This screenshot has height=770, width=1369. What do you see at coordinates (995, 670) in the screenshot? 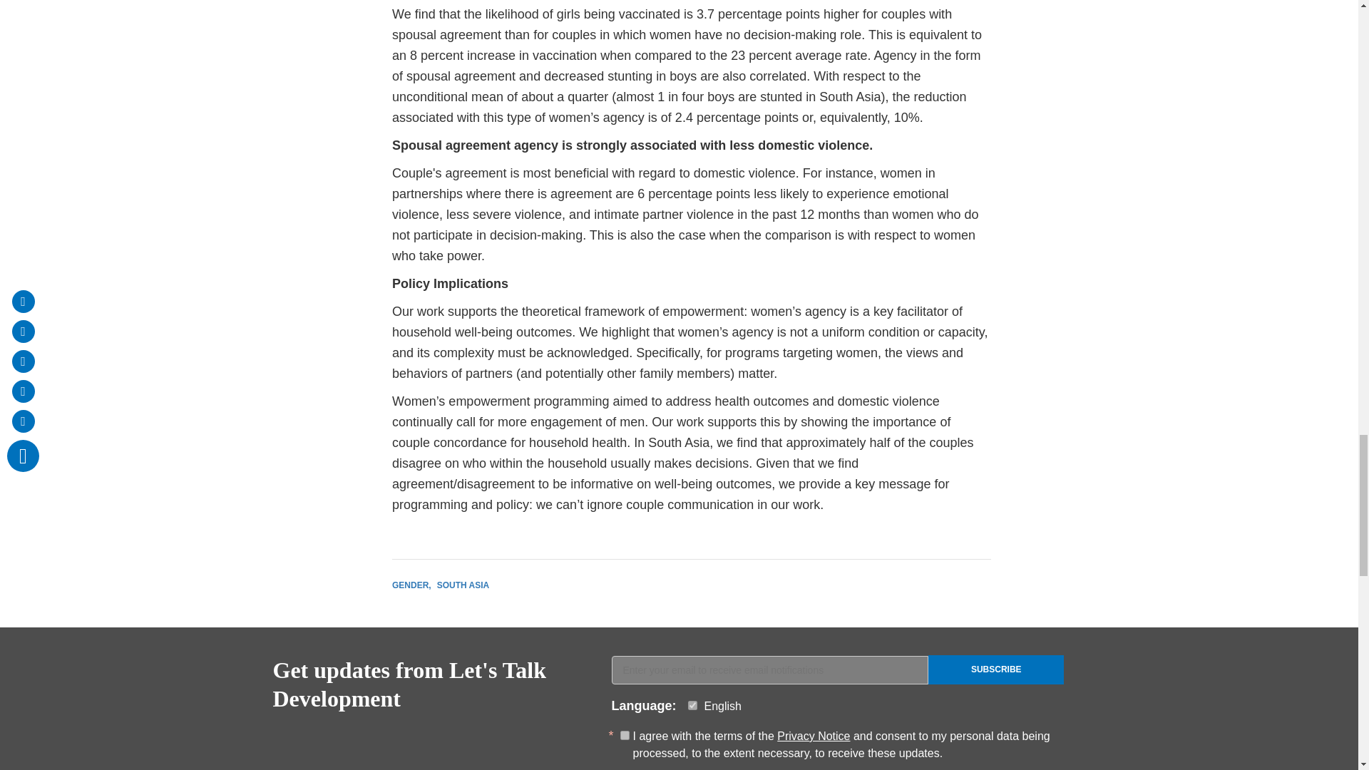
I see `SUBSCRIBE` at bounding box center [995, 670].